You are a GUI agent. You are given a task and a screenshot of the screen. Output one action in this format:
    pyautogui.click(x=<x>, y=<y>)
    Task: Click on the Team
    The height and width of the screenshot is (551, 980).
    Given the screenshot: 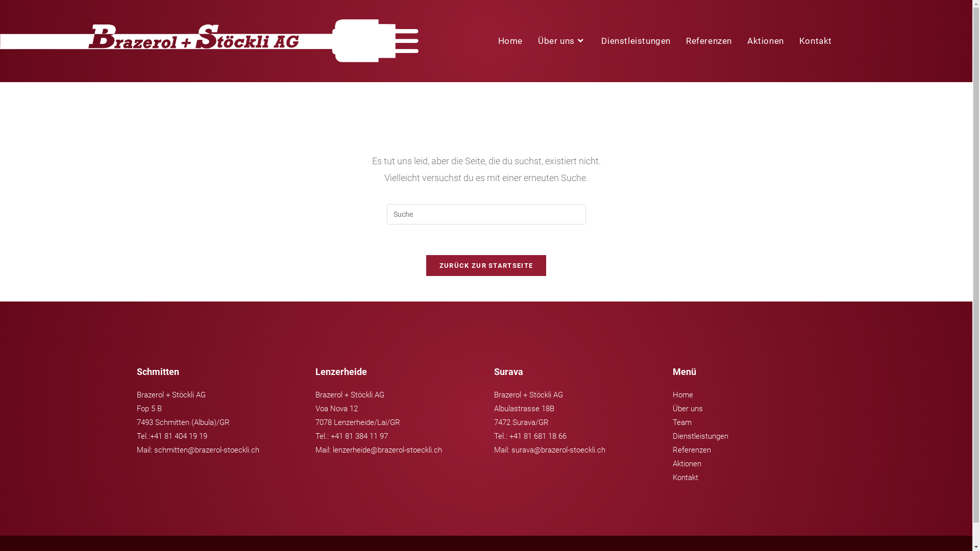 What is the action you would take?
    pyautogui.click(x=682, y=422)
    